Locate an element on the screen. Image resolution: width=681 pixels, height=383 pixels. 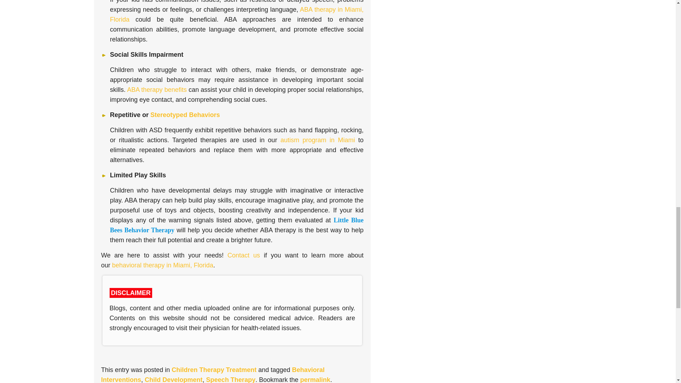
autism program in Miami is located at coordinates (318, 140).